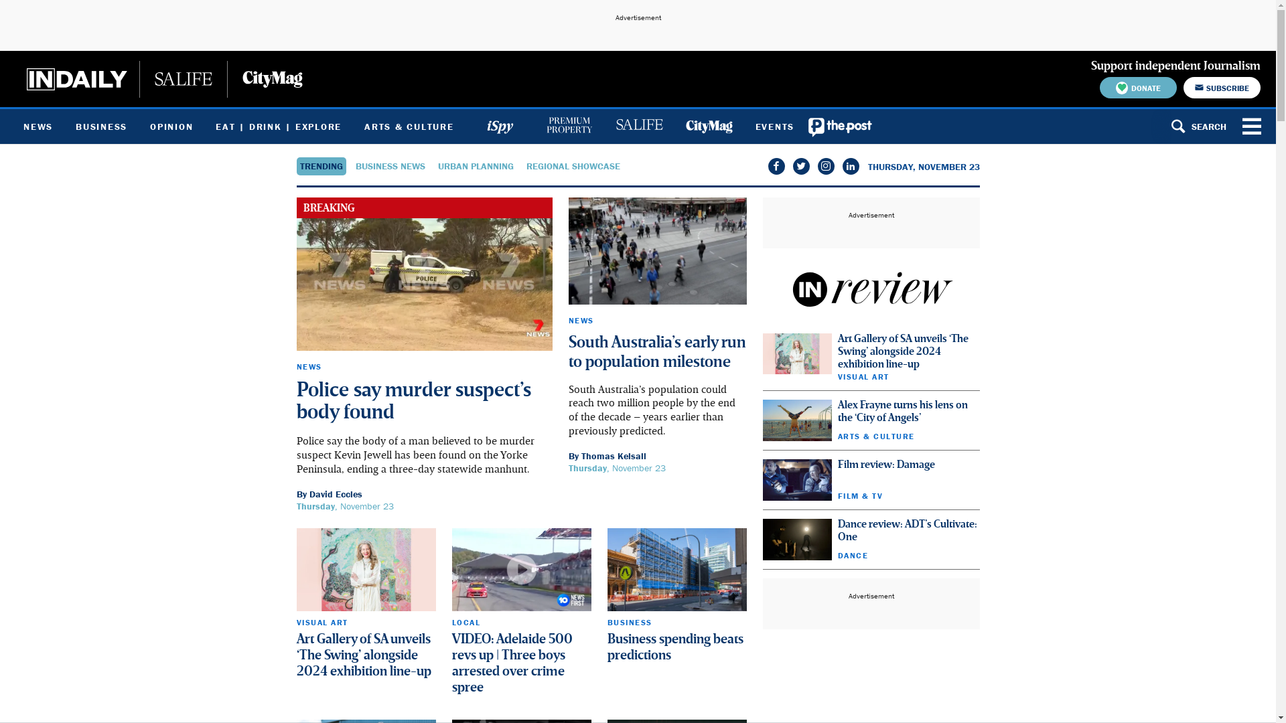 The image size is (1286, 723). Describe the element at coordinates (629, 623) in the screenshot. I see `BUSINESS` at that location.